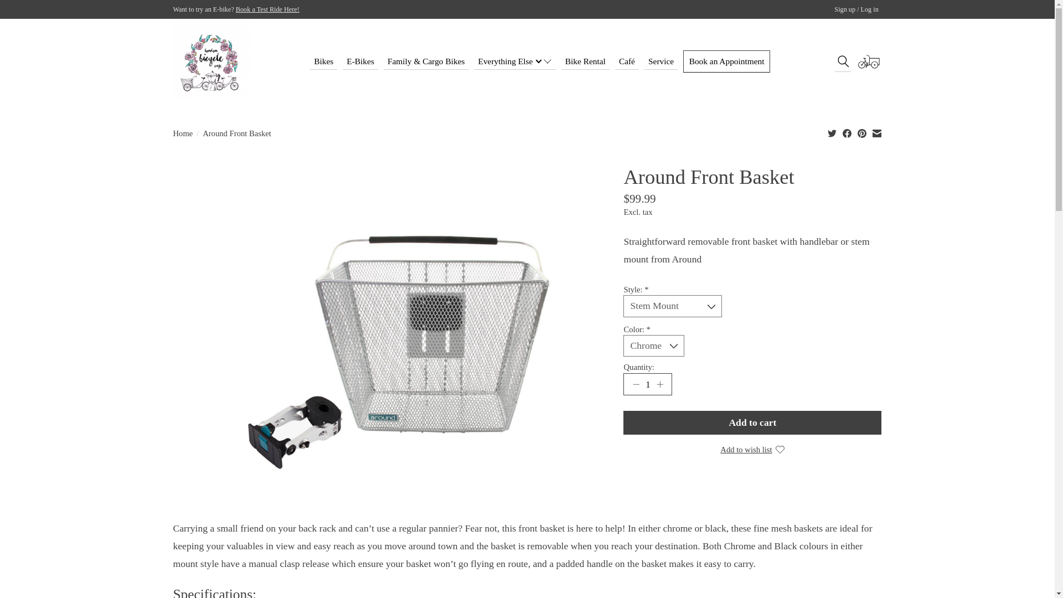 Image resolution: width=1063 pixels, height=598 pixels. What do you see at coordinates (268, 9) in the screenshot?
I see `Book a Test Ride Here!` at bounding box center [268, 9].